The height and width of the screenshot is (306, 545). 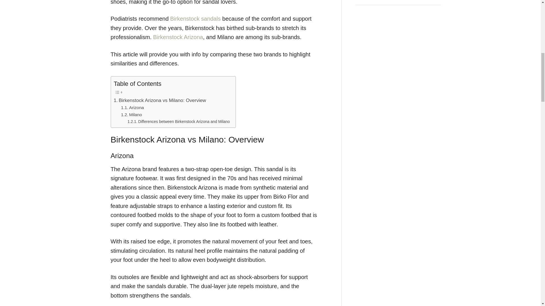 I want to click on Differences between Birkenstock Arizona and Milano, so click(x=178, y=121).